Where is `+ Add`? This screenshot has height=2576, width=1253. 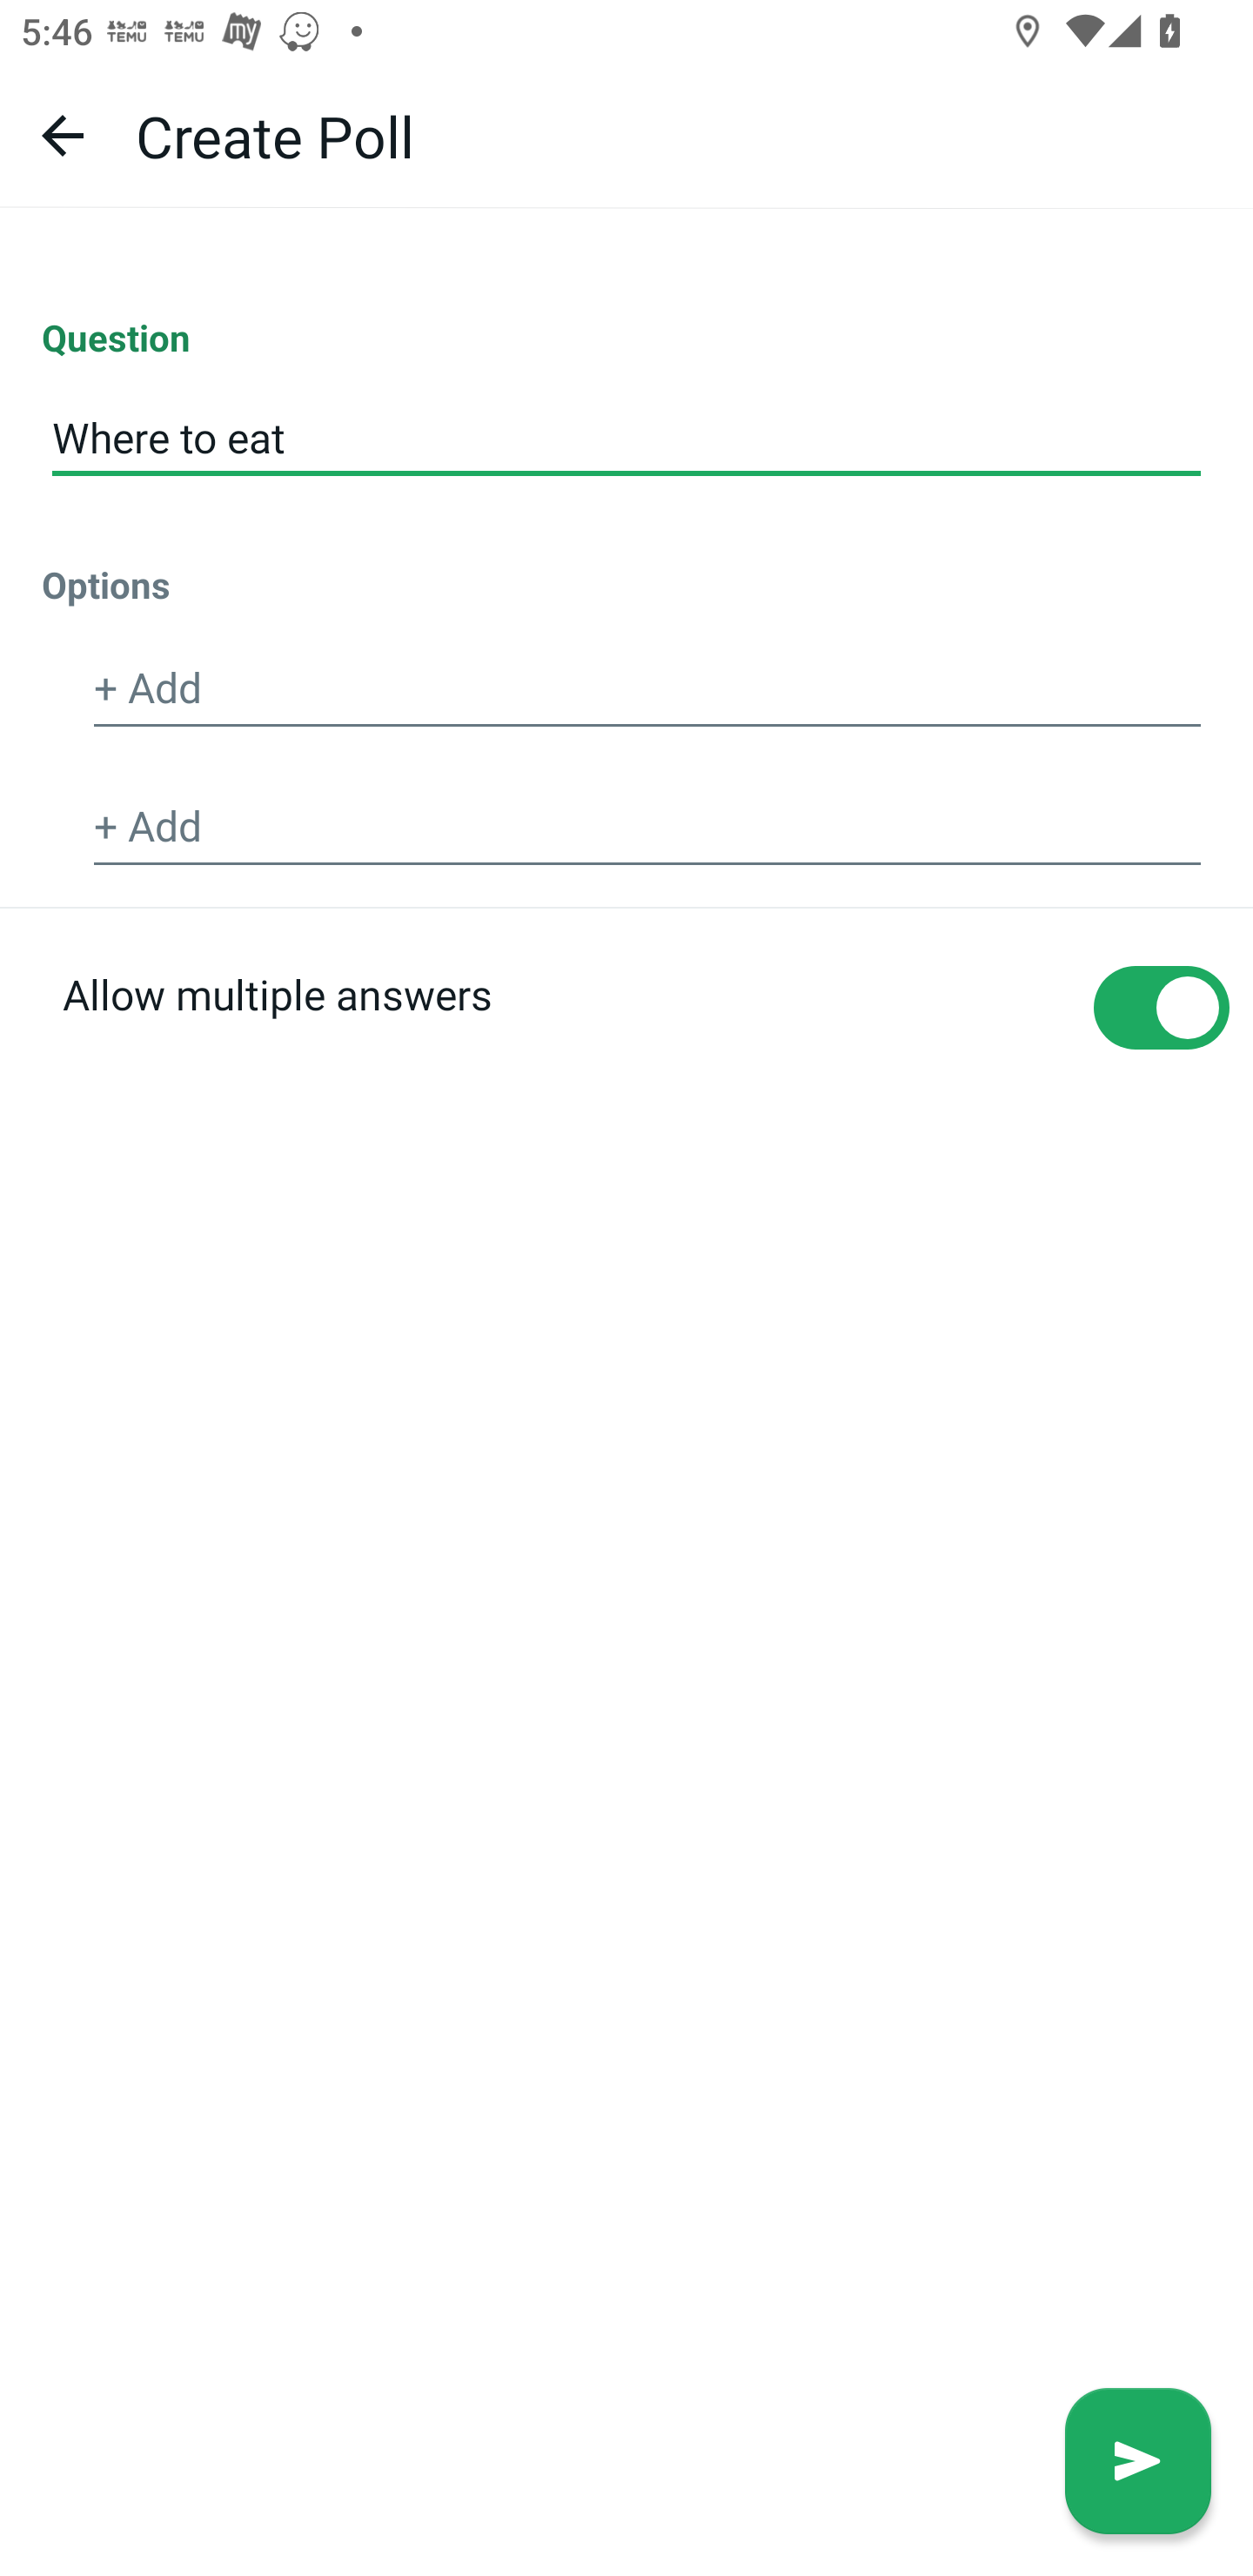
+ Add is located at coordinates (647, 689).